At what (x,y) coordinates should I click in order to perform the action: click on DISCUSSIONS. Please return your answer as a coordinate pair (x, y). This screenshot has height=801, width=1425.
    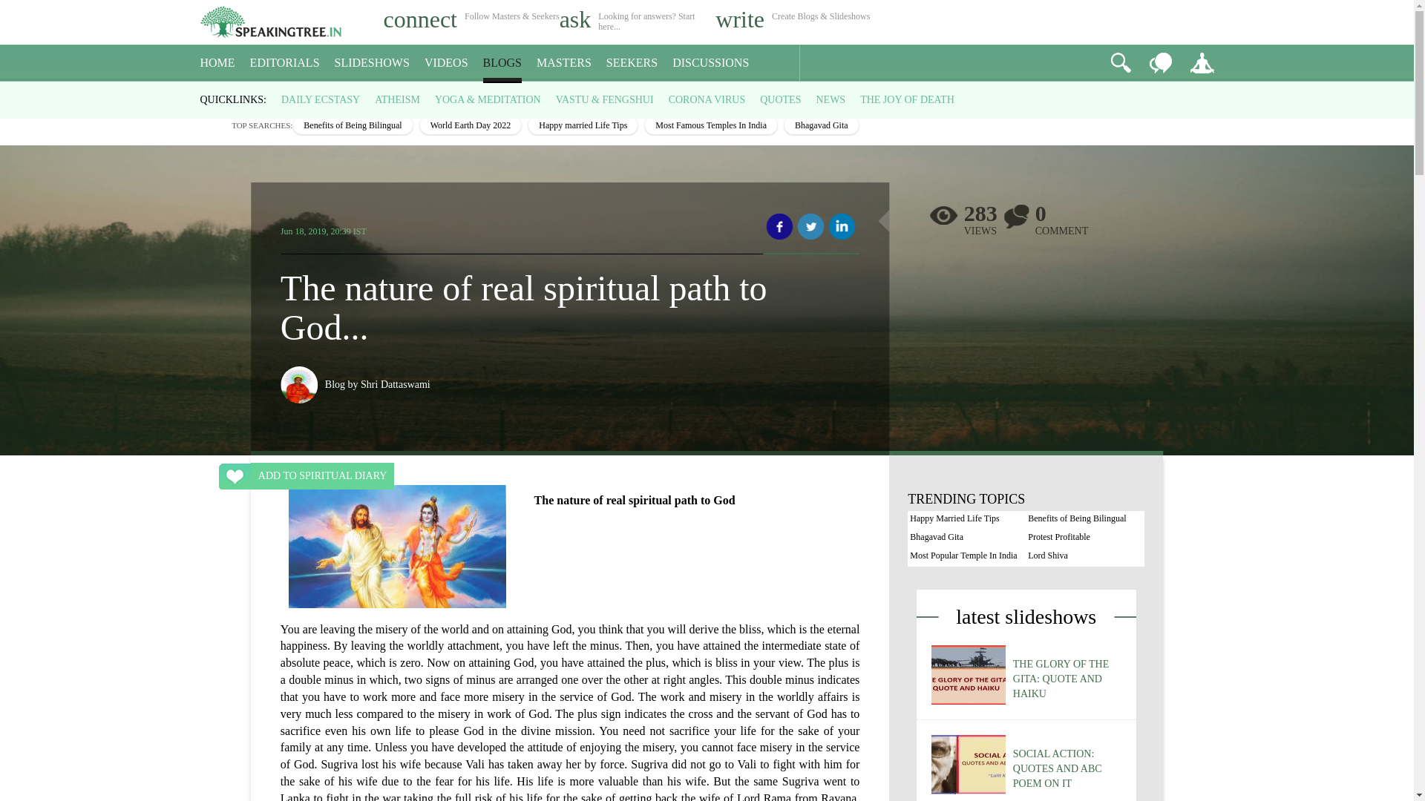
    Looking at the image, I should click on (711, 63).